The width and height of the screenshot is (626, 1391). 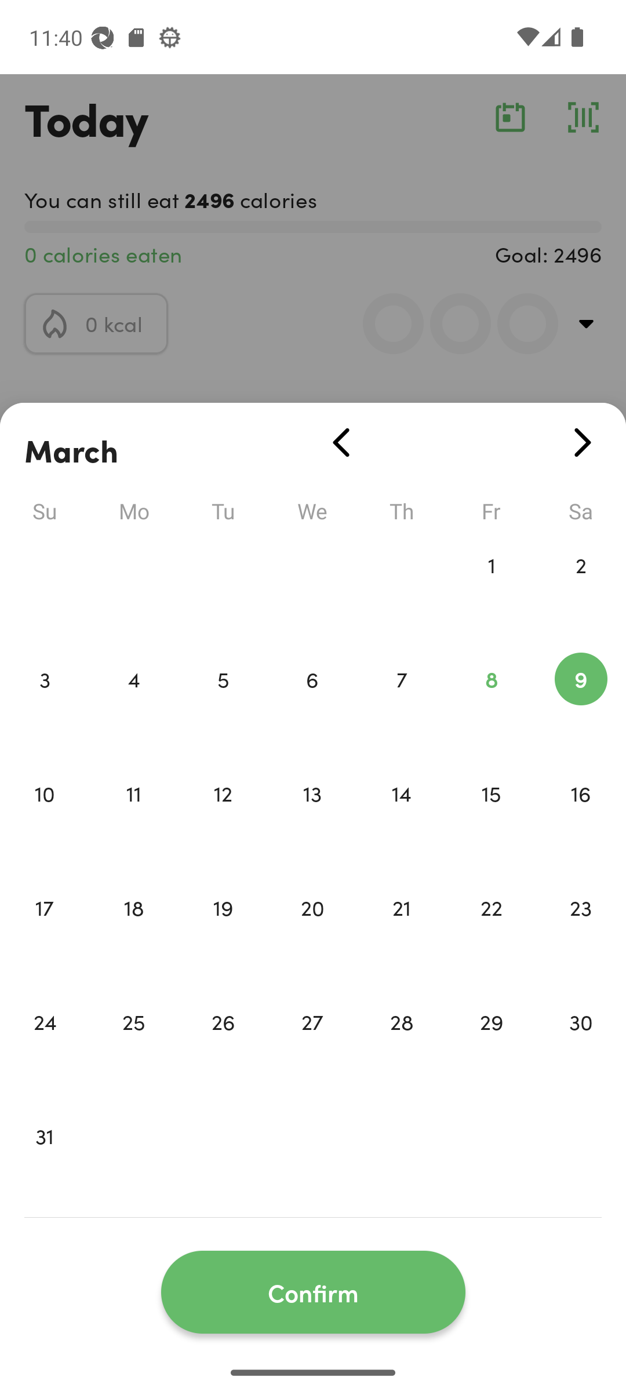 What do you see at coordinates (45, 932) in the screenshot?
I see `17` at bounding box center [45, 932].